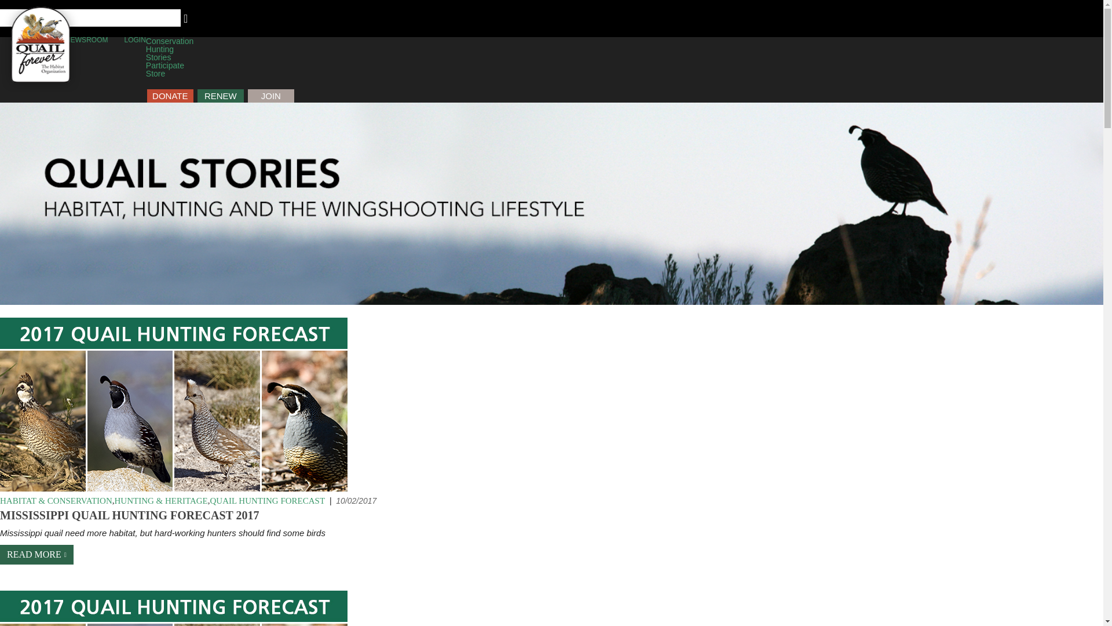 The height and width of the screenshot is (626, 1112). What do you see at coordinates (169, 41) in the screenshot?
I see `Conservation` at bounding box center [169, 41].